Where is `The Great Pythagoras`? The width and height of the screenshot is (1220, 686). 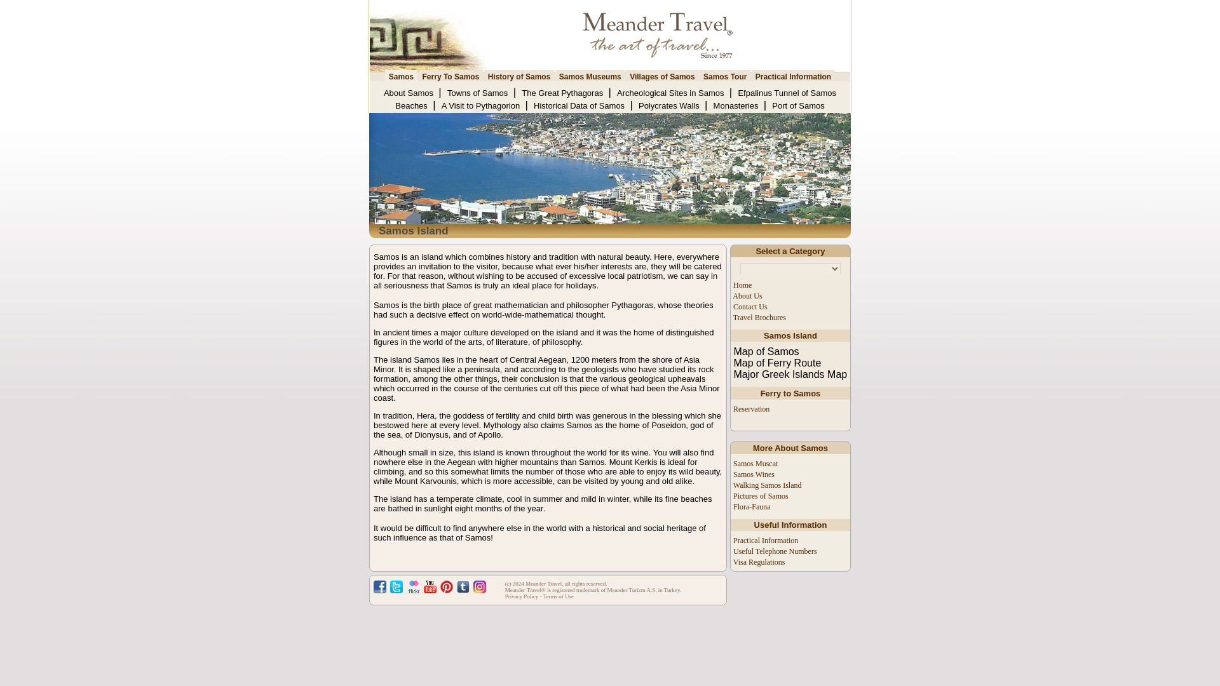
The Great Pythagoras is located at coordinates (563, 93).